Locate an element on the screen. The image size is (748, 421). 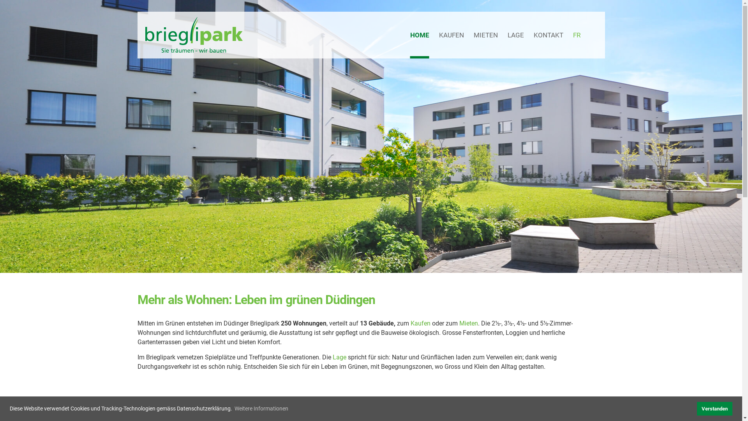
KONTAKT is located at coordinates (549, 35).